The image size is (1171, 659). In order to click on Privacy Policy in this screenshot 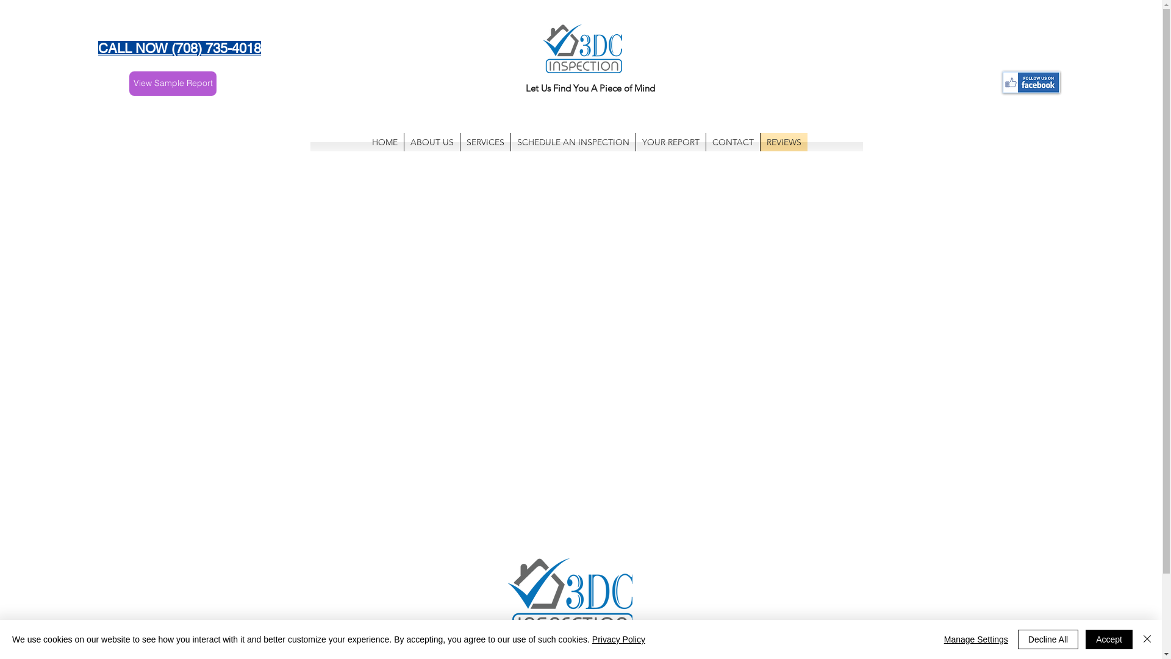, I will do `click(618, 639)`.